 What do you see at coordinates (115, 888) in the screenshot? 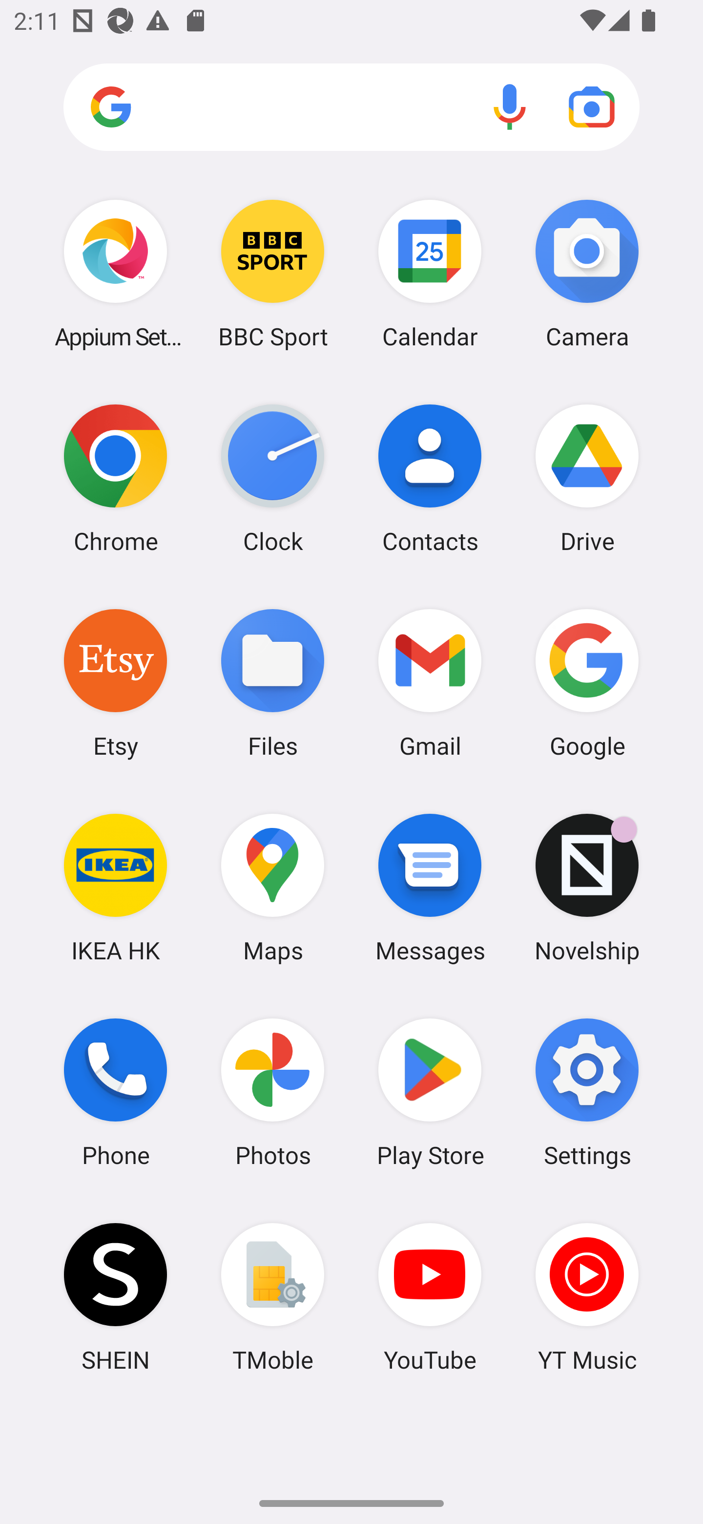
I see `IKEA HK` at bounding box center [115, 888].